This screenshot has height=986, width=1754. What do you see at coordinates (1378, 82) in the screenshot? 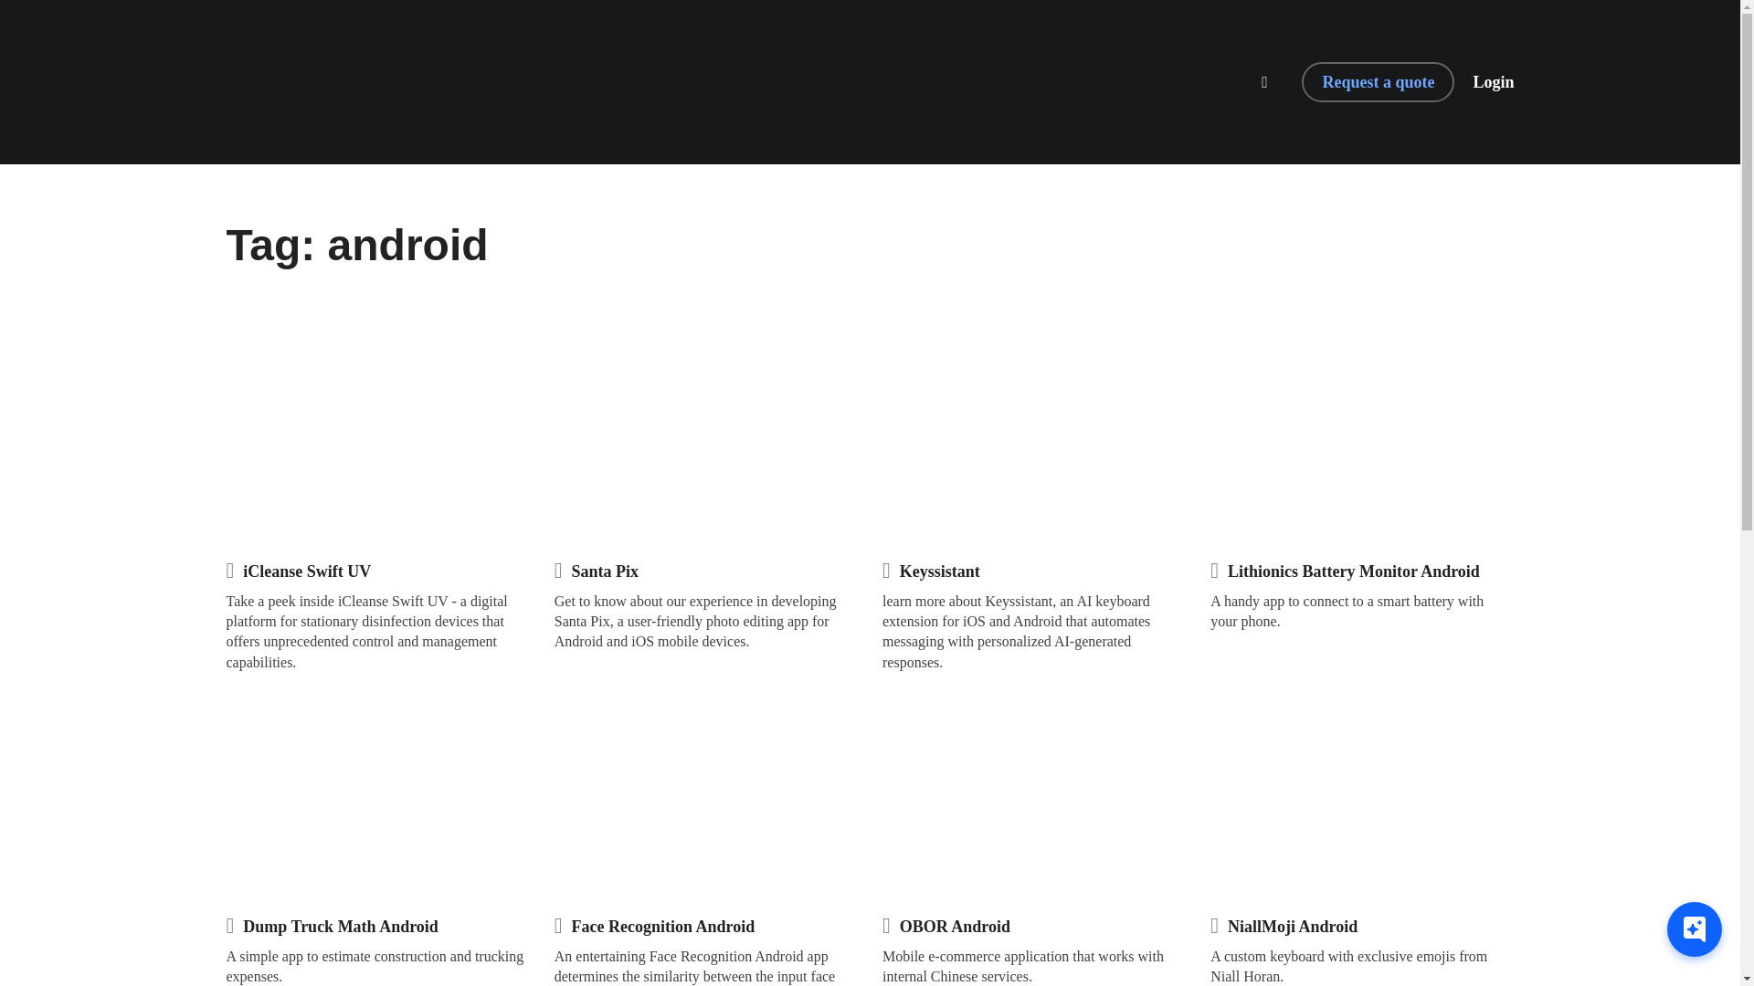
I see `Request a quote` at bounding box center [1378, 82].